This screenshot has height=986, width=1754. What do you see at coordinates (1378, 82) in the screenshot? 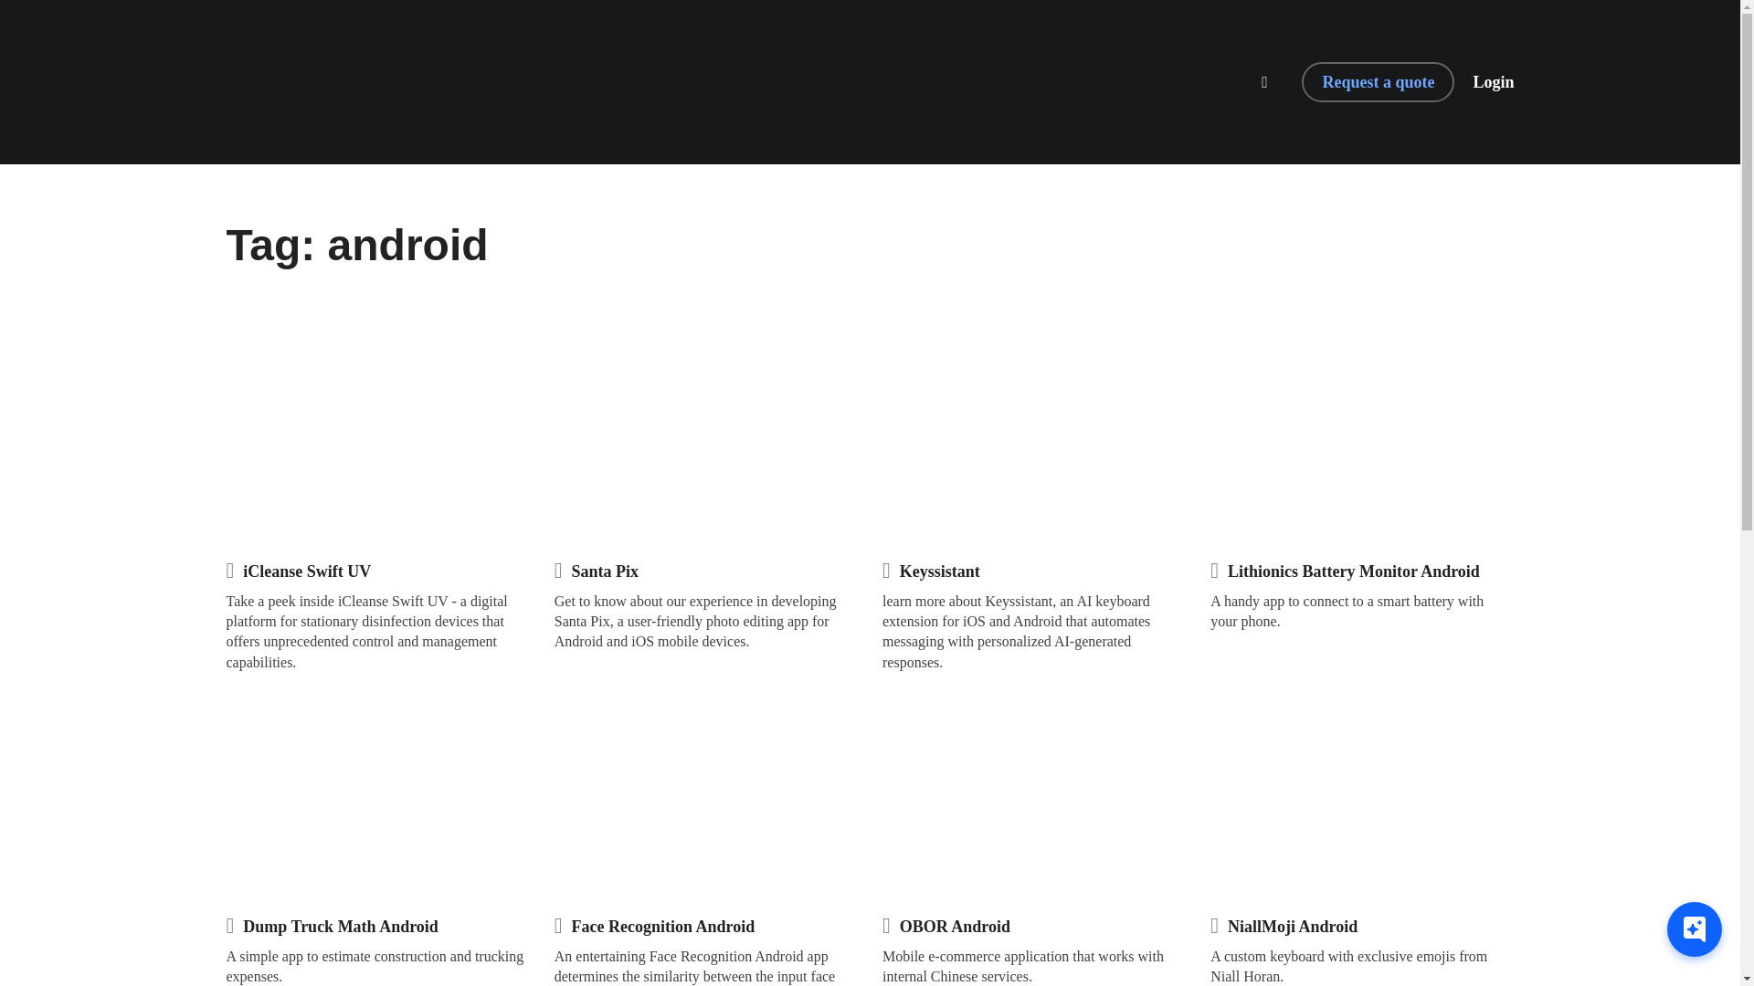
I see `Request a quote` at bounding box center [1378, 82].